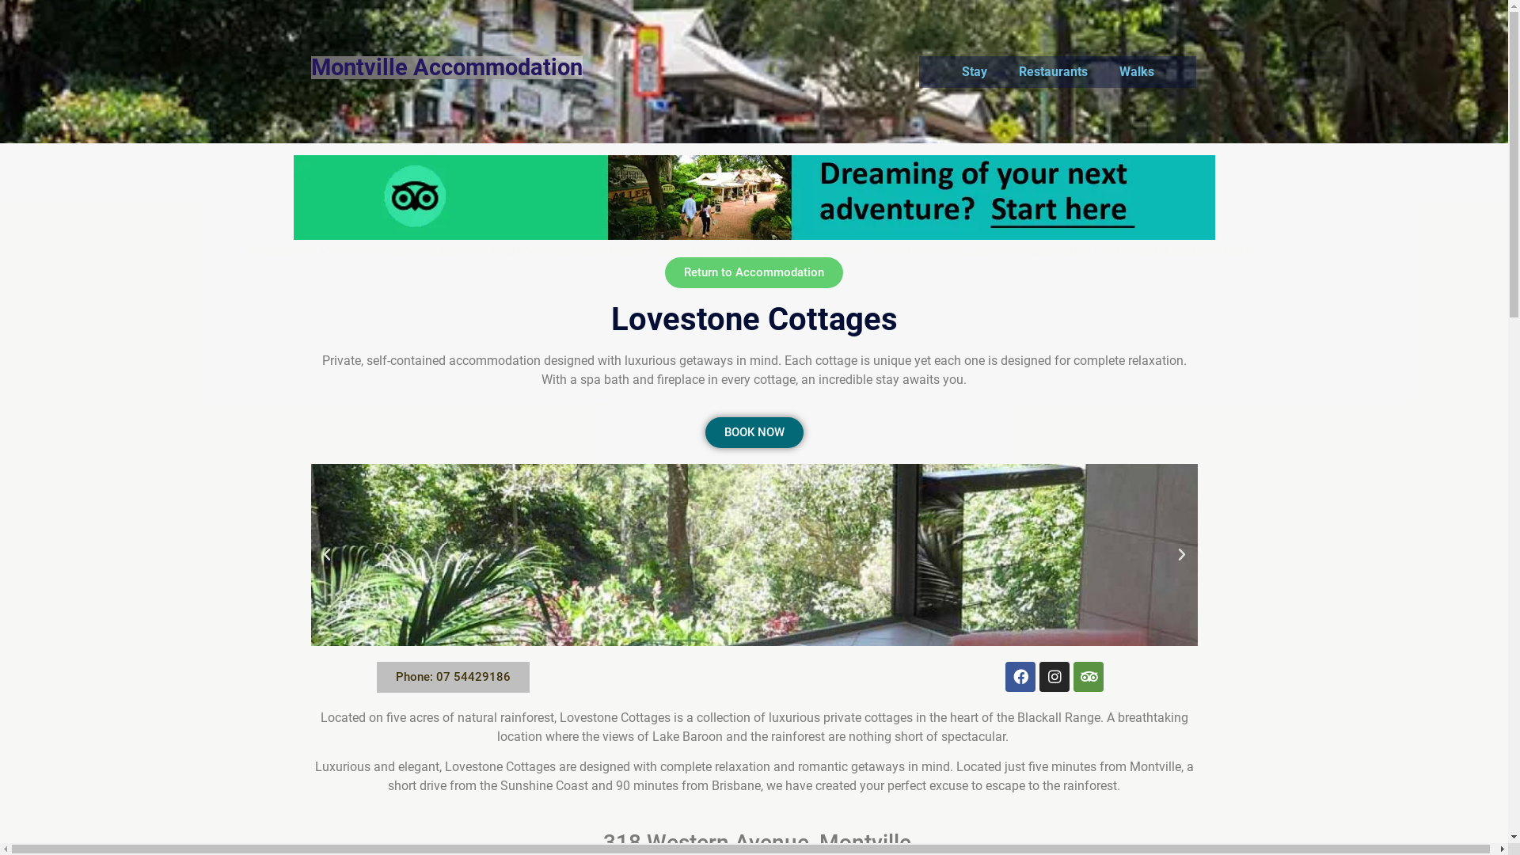 This screenshot has width=1520, height=855. What do you see at coordinates (975, 71) in the screenshot?
I see `Stay` at bounding box center [975, 71].